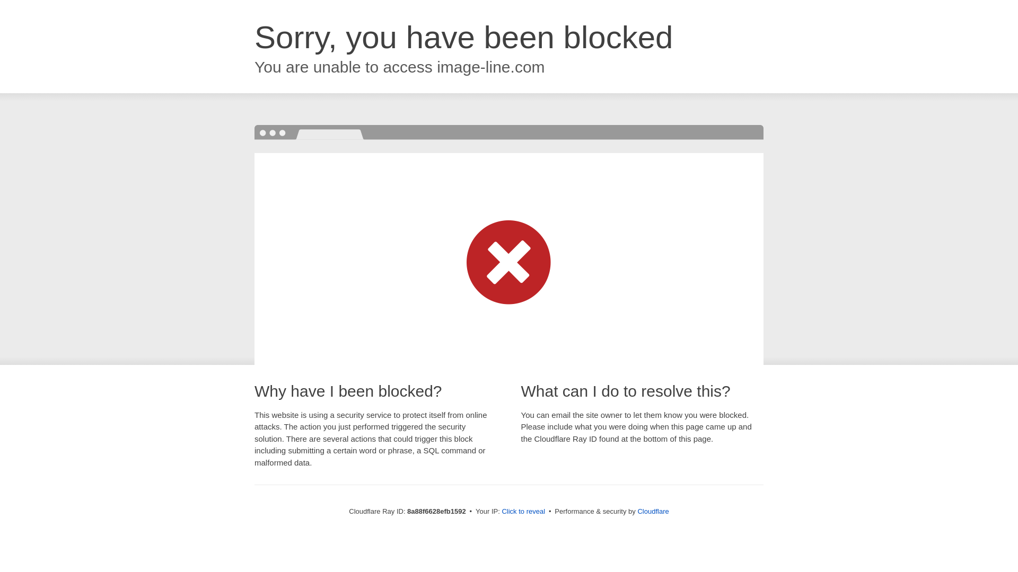 The image size is (1018, 572). What do you see at coordinates (653, 511) in the screenshot?
I see `Cloudflare` at bounding box center [653, 511].